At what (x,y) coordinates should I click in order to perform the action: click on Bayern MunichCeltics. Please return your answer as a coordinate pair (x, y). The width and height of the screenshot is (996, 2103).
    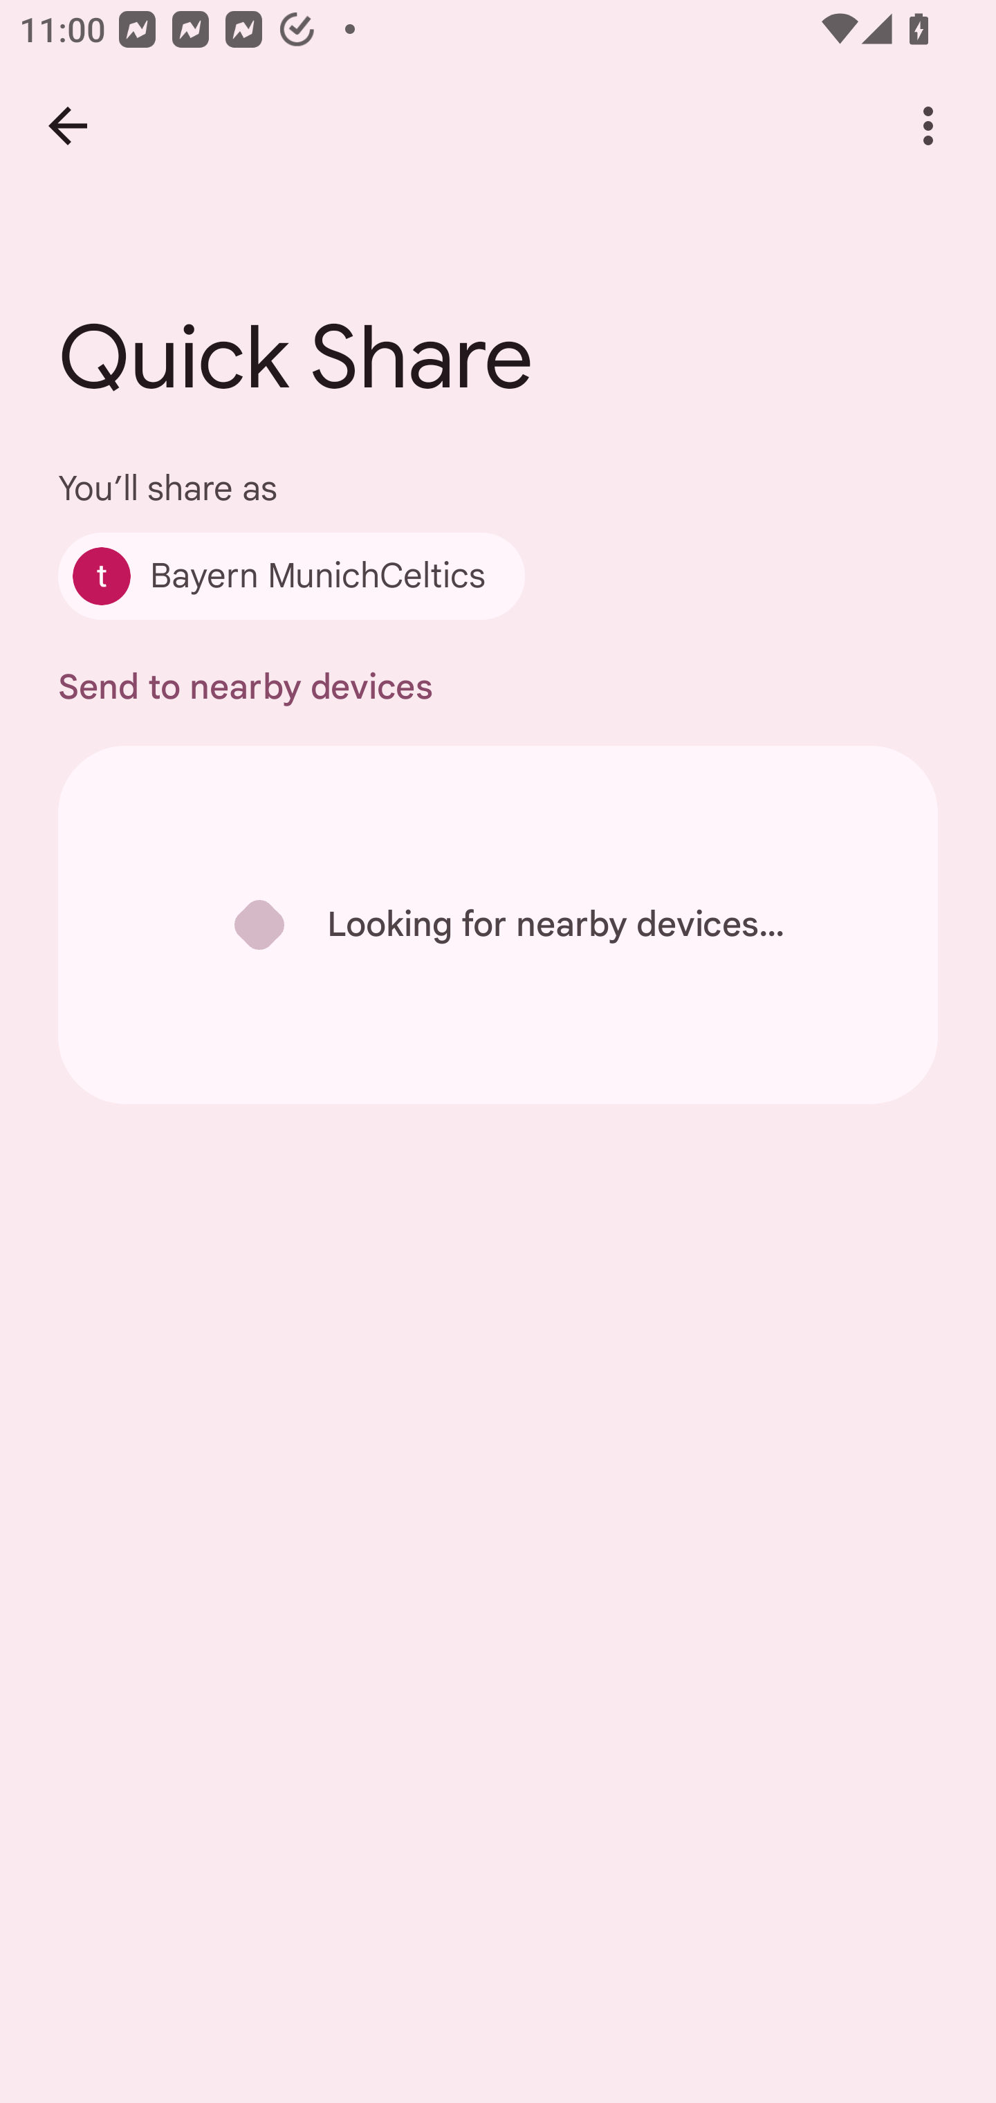
    Looking at the image, I should click on (290, 576).